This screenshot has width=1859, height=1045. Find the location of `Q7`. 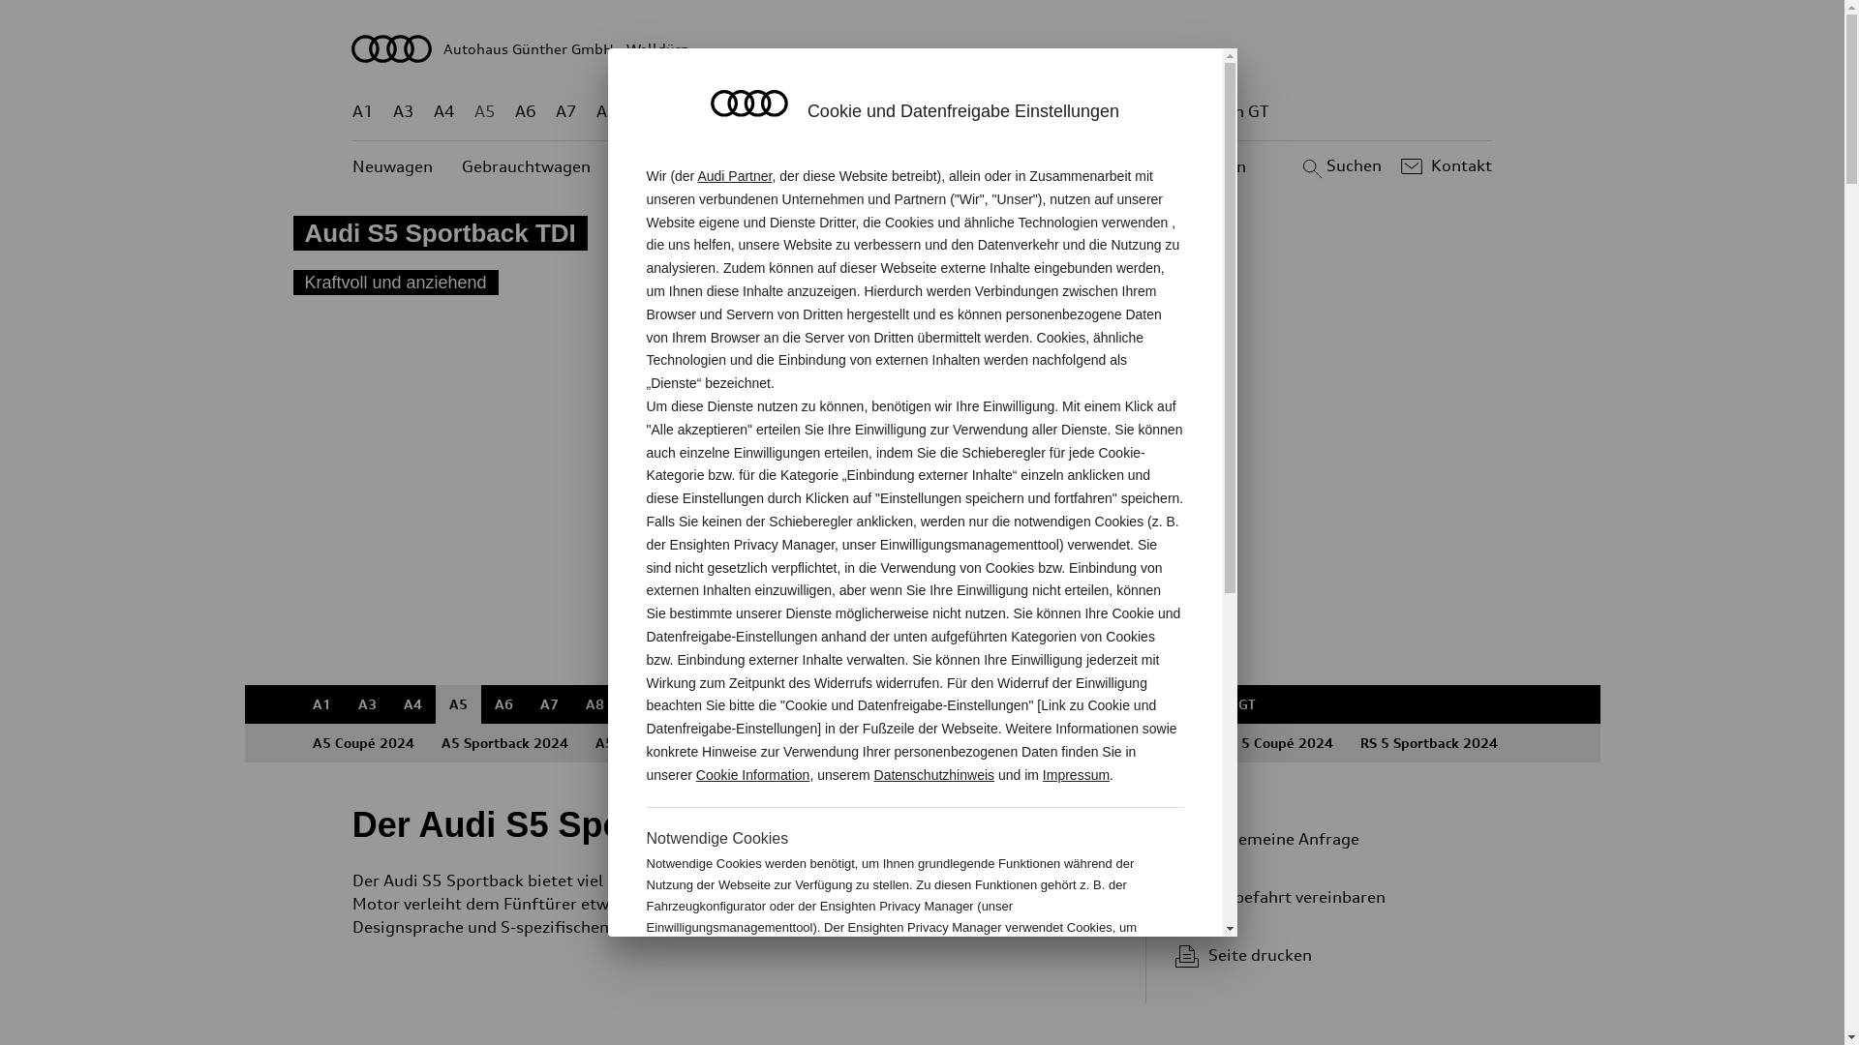

Q7 is located at coordinates (868, 704).